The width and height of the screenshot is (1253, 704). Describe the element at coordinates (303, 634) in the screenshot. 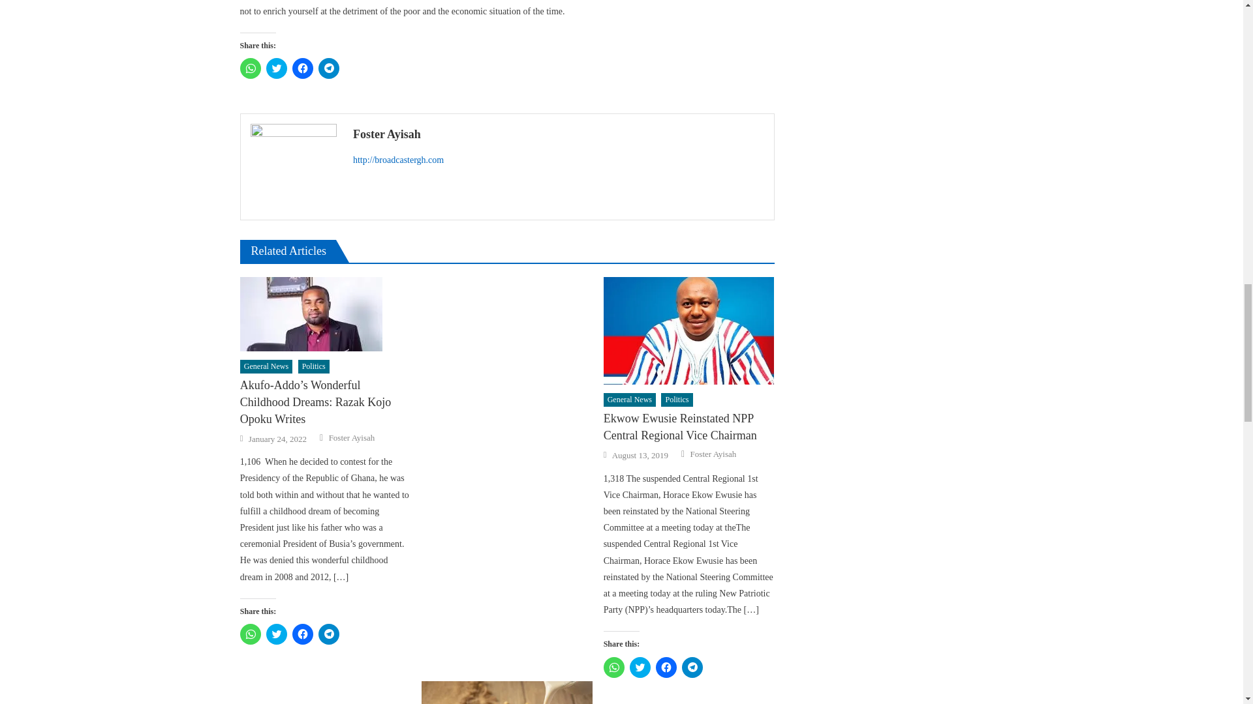

I see `Click to share on Facebook` at that location.